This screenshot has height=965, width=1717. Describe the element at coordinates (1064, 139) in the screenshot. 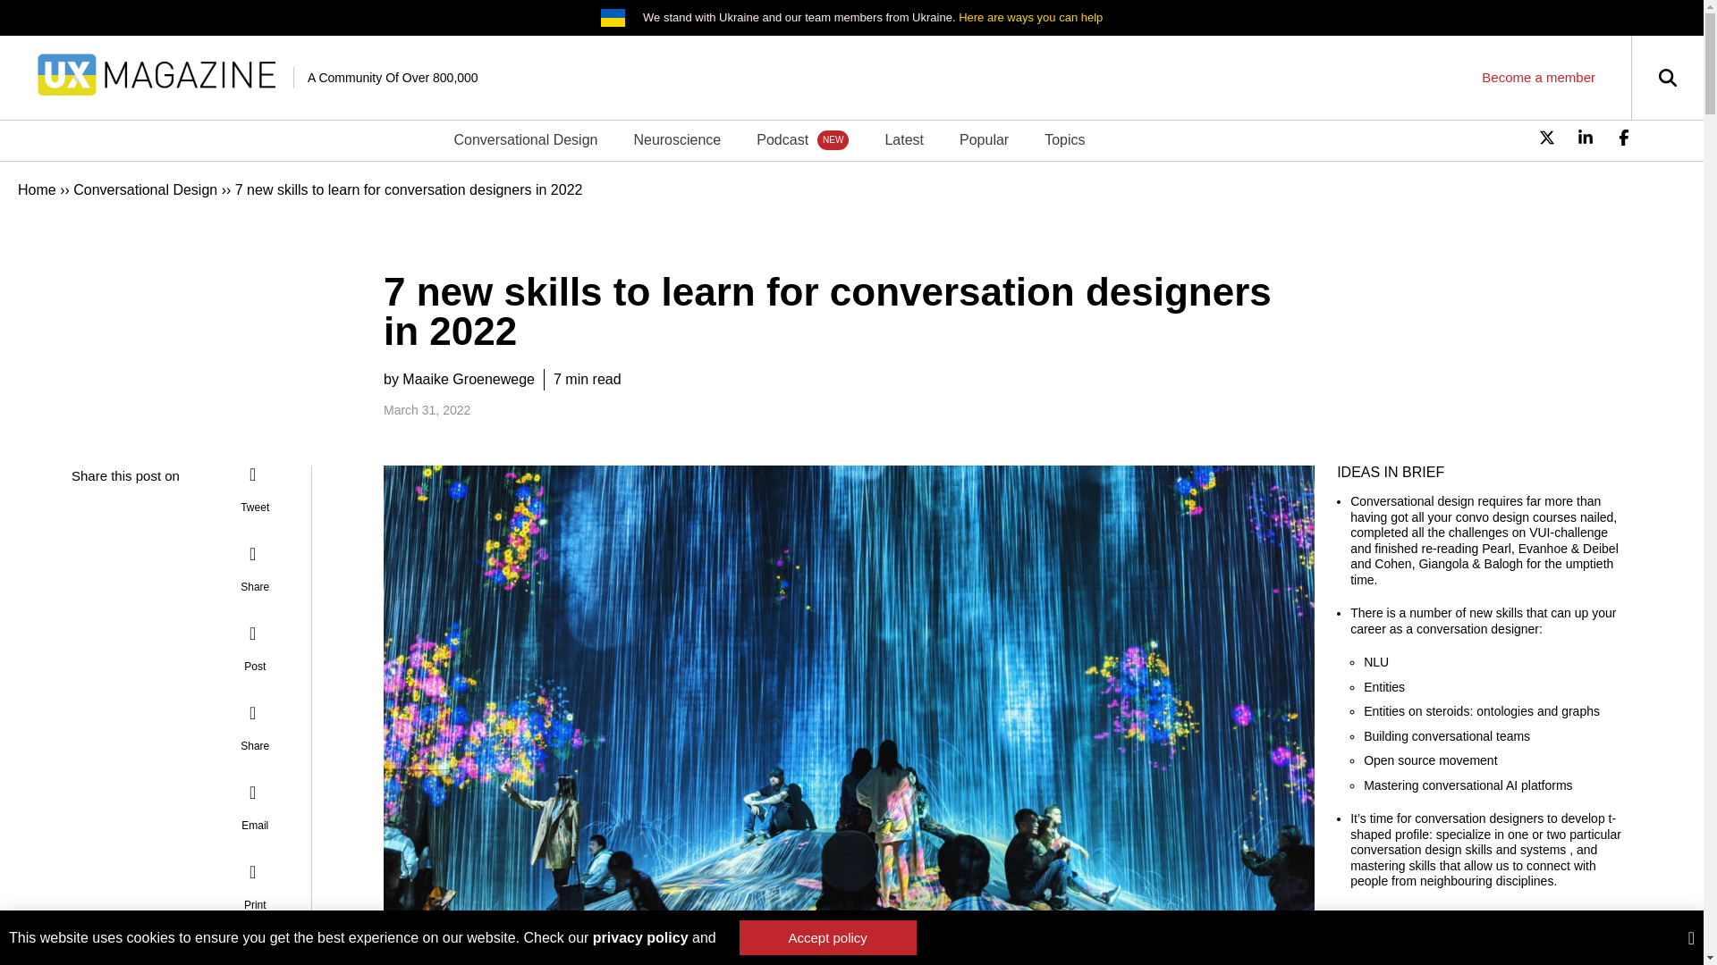

I see `Topics` at that location.